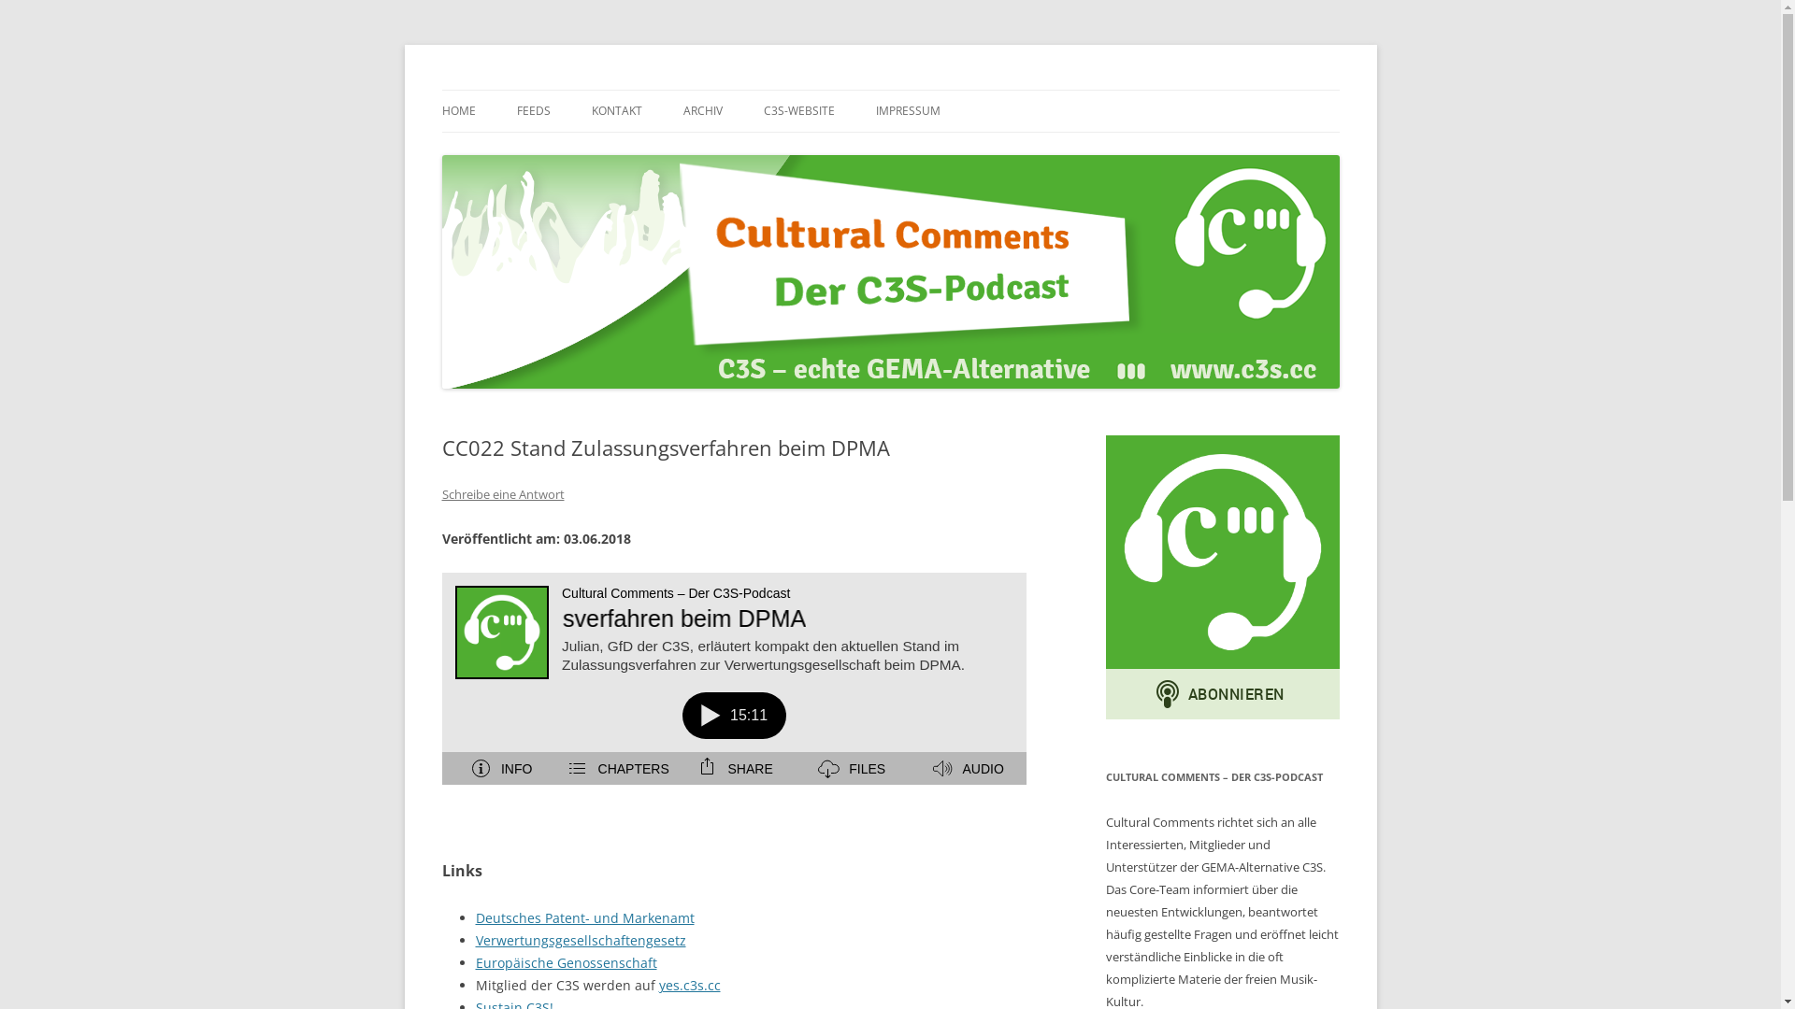 The image size is (1795, 1009). I want to click on Verwertungsgesellschaftengesetz, so click(580, 940).